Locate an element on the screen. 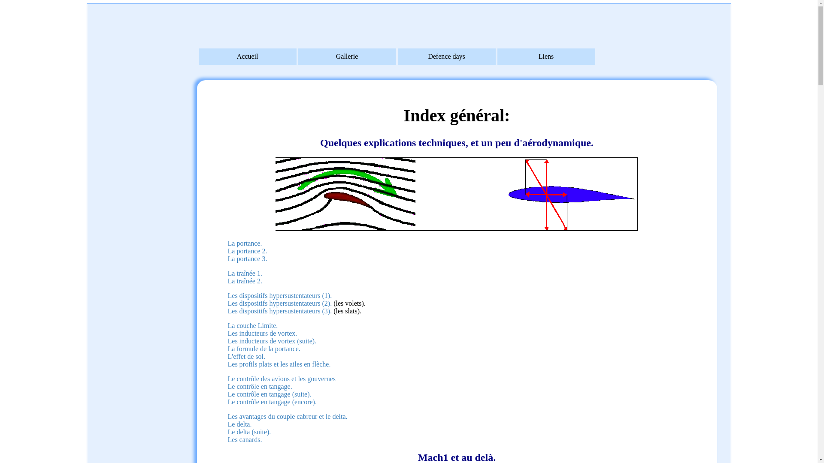  Les inducteurs de vortex. is located at coordinates (262, 333).